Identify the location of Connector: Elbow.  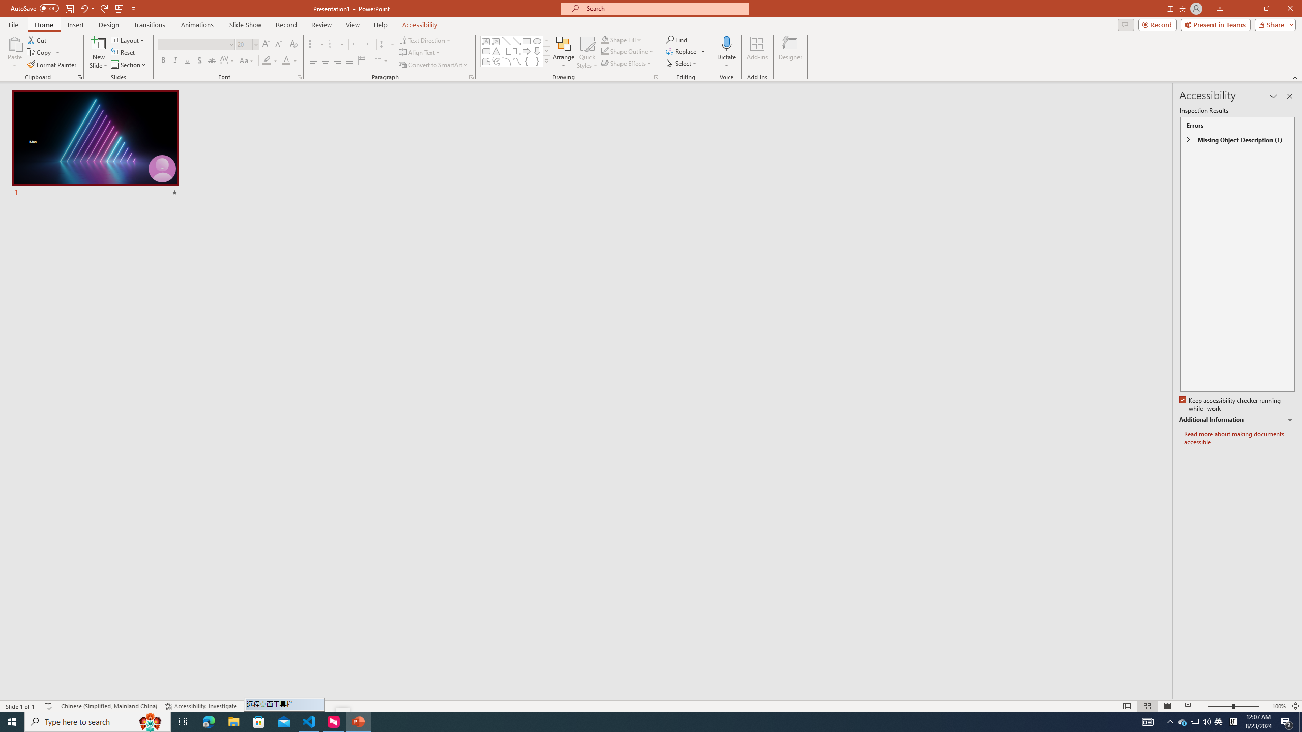
(507, 51).